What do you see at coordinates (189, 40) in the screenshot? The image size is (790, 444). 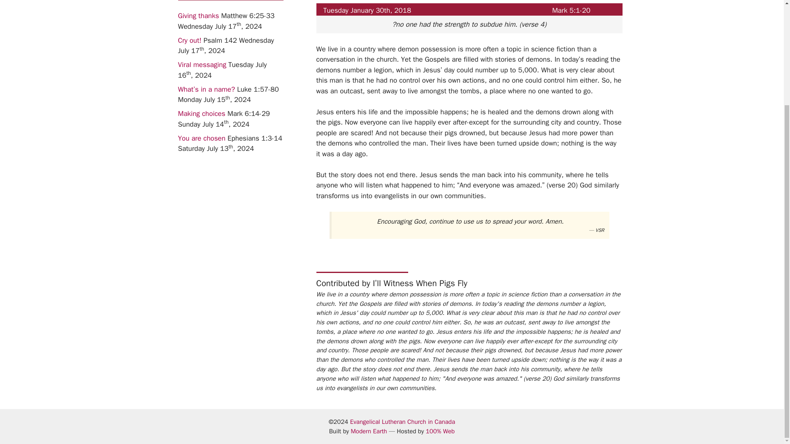 I see `Cry out!` at bounding box center [189, 40].